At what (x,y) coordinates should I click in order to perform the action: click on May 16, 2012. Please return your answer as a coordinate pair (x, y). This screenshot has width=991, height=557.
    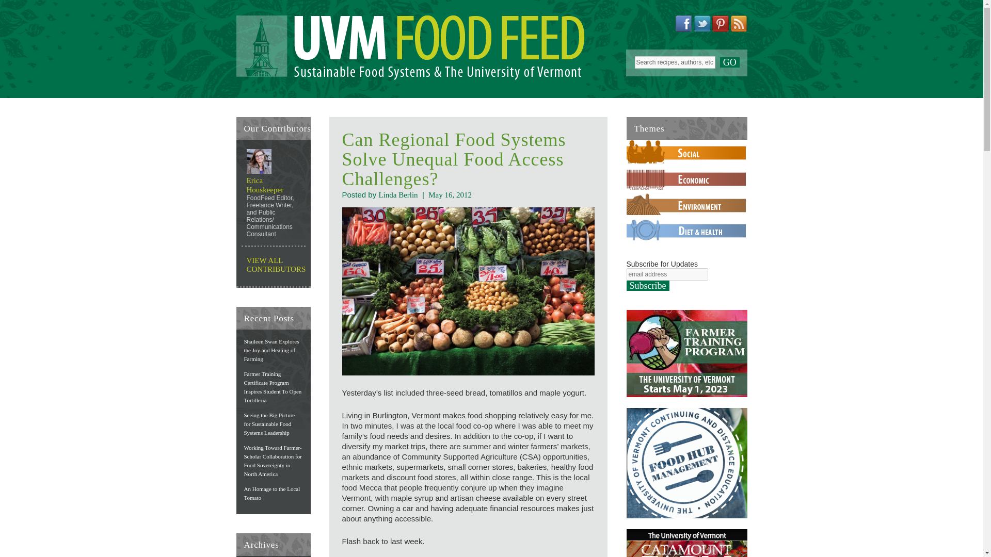
    Looking at the image, I should click on (450, 195).